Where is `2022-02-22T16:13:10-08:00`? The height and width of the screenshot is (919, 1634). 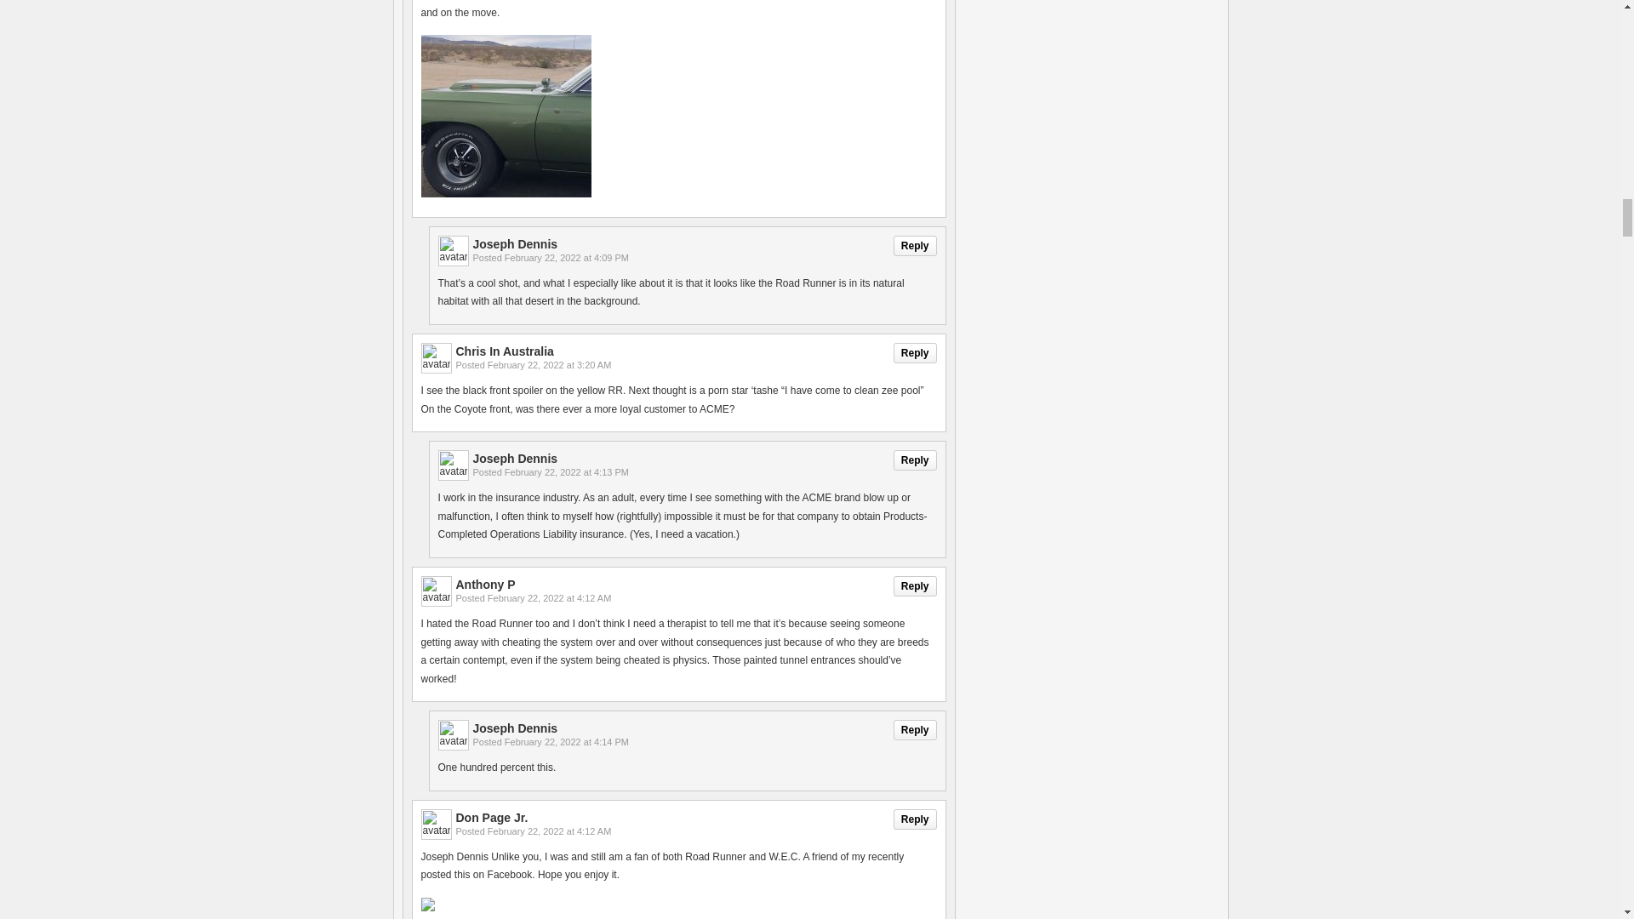 2022-02-22T16:13:10-08:00 is located at coordinates (567, 471).